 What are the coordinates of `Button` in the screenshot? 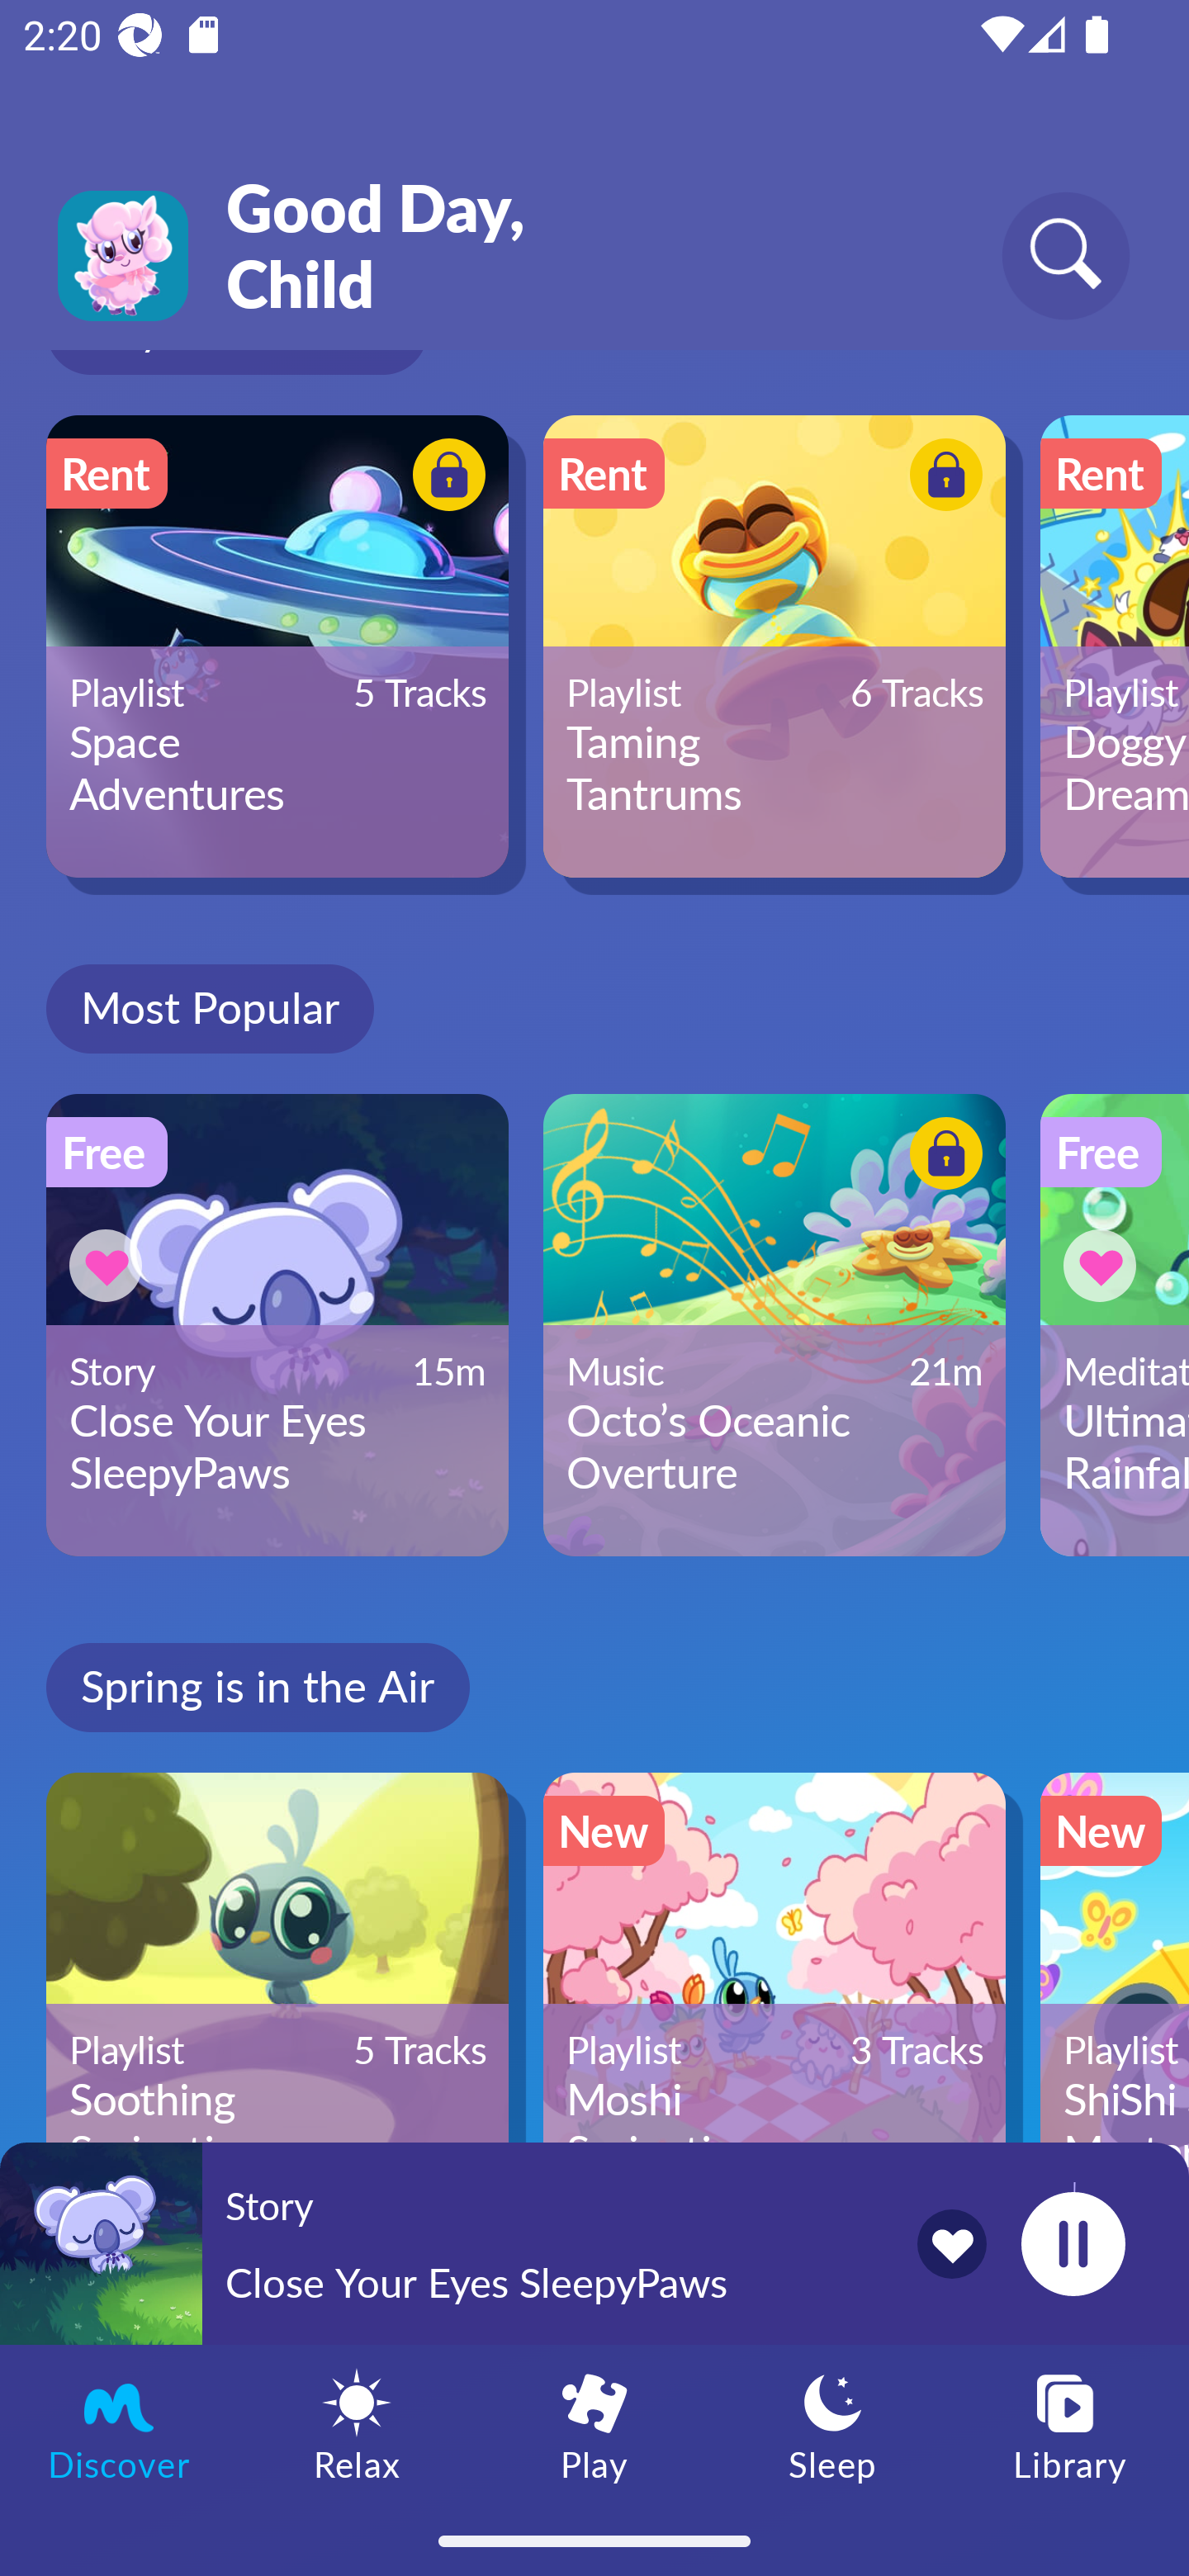 It's located at (111, 1265).